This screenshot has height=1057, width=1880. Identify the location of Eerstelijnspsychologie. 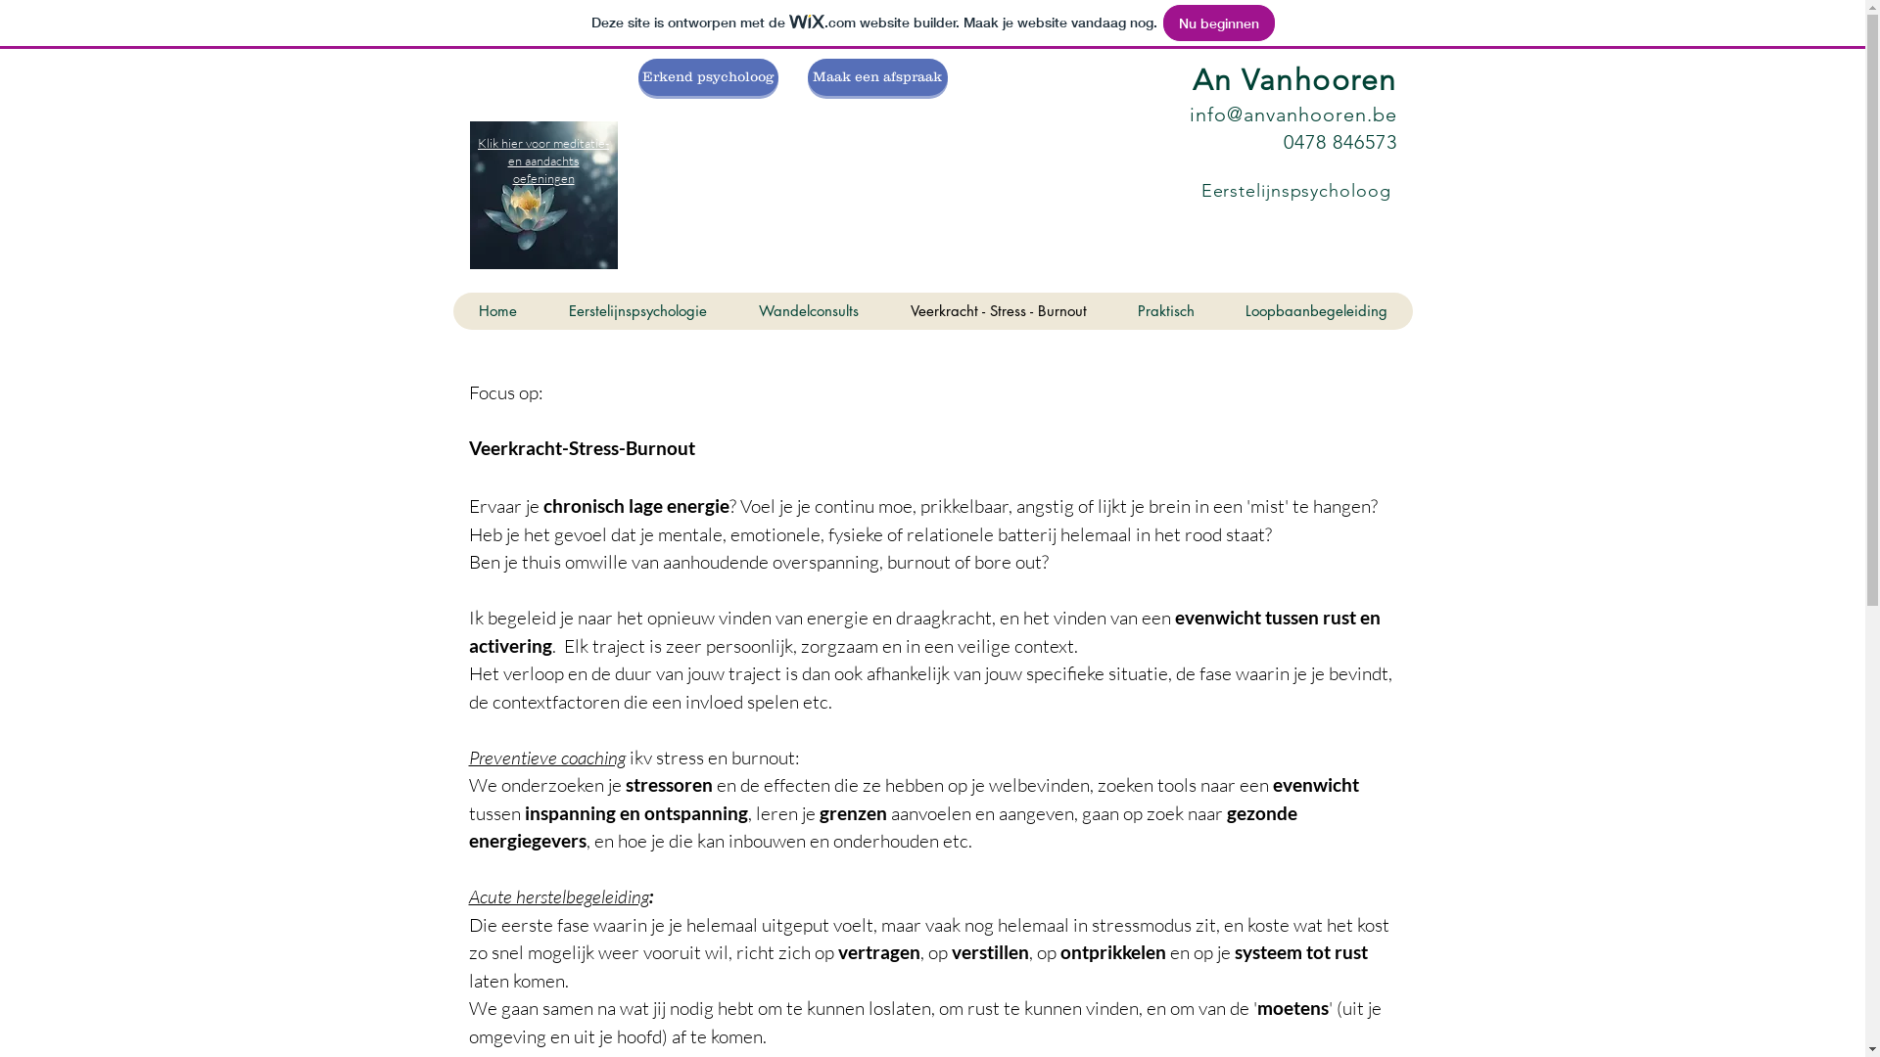
(637, 311).